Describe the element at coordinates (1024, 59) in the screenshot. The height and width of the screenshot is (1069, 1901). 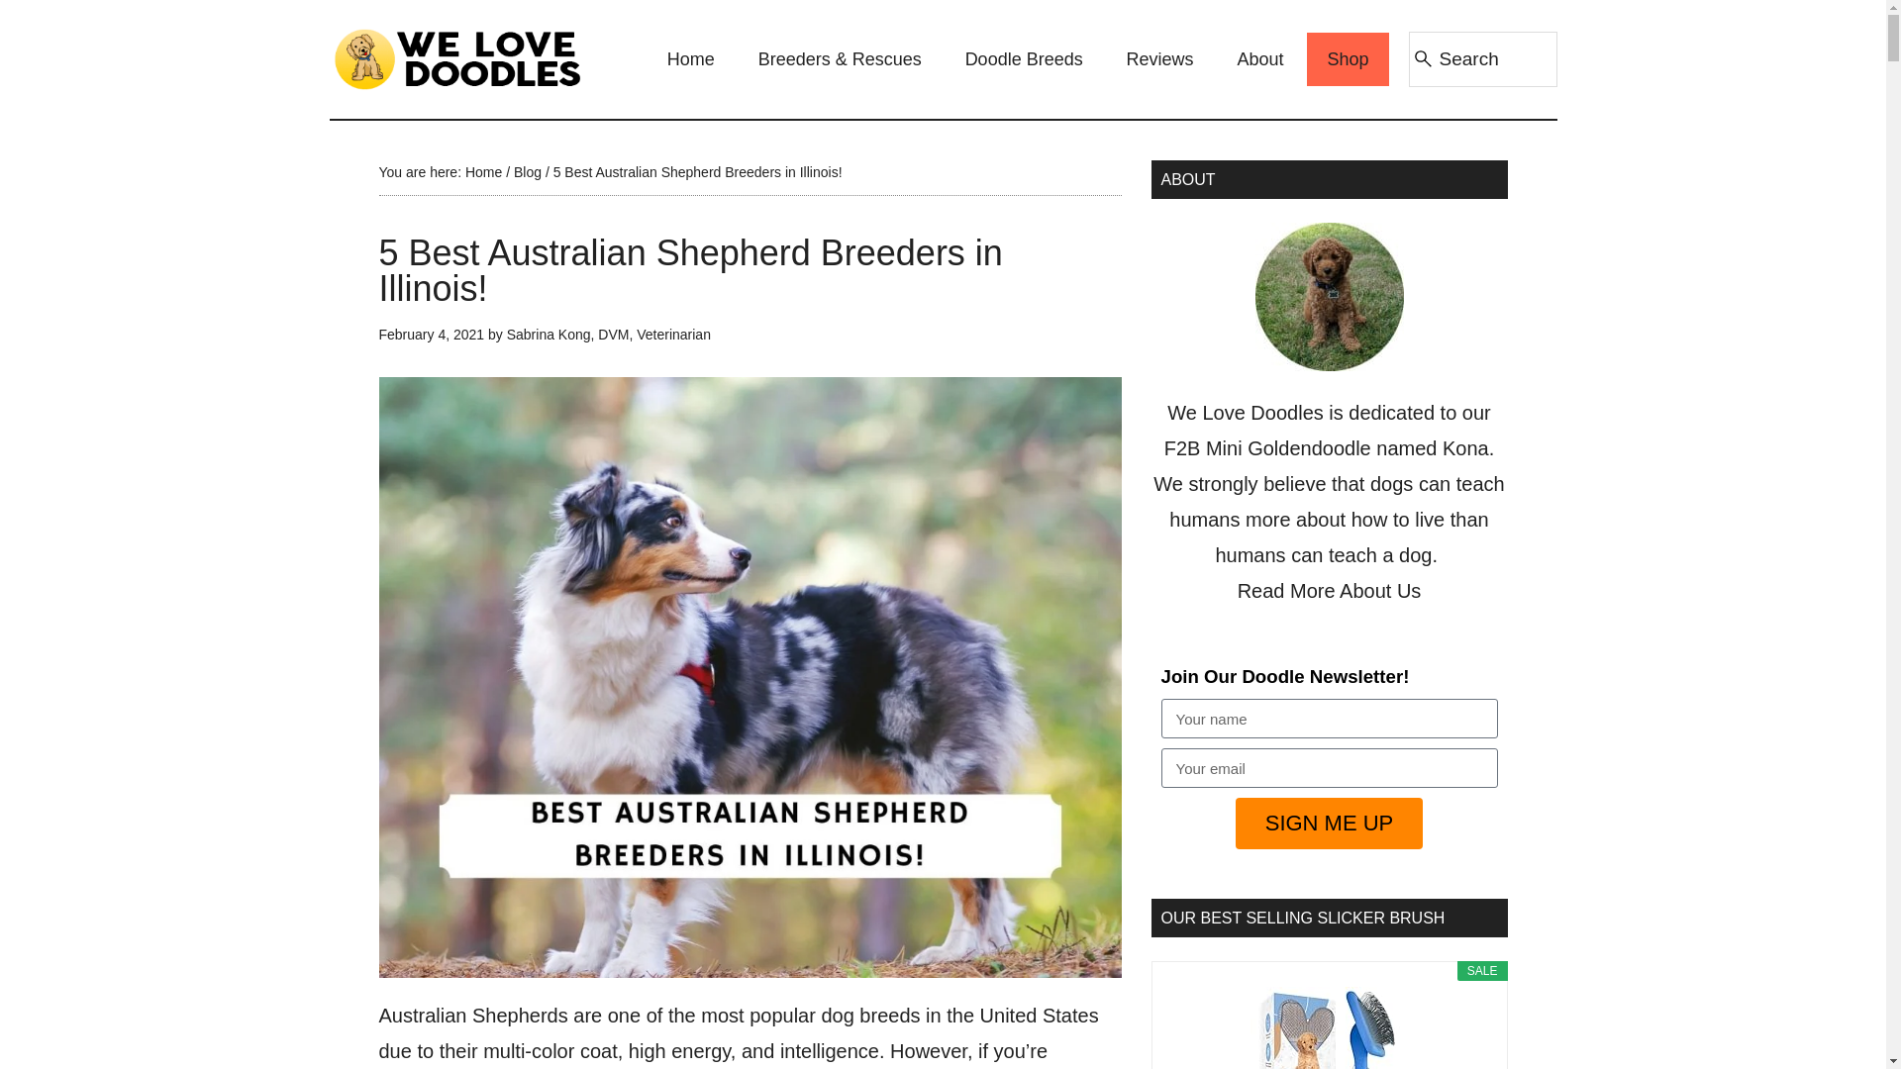
I see `Doodle Breeds` at that location.